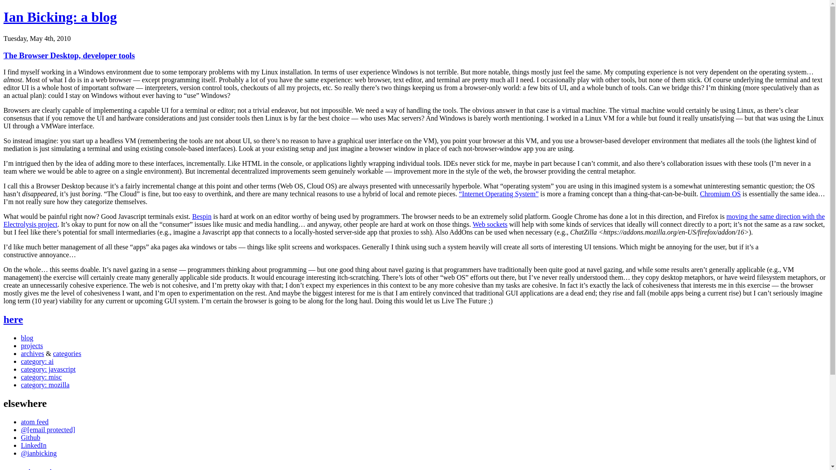 This screenshot has width=836, height=470. Describe the element at coordinates (30, 437) in the screenshot. I see `Github` at that location.